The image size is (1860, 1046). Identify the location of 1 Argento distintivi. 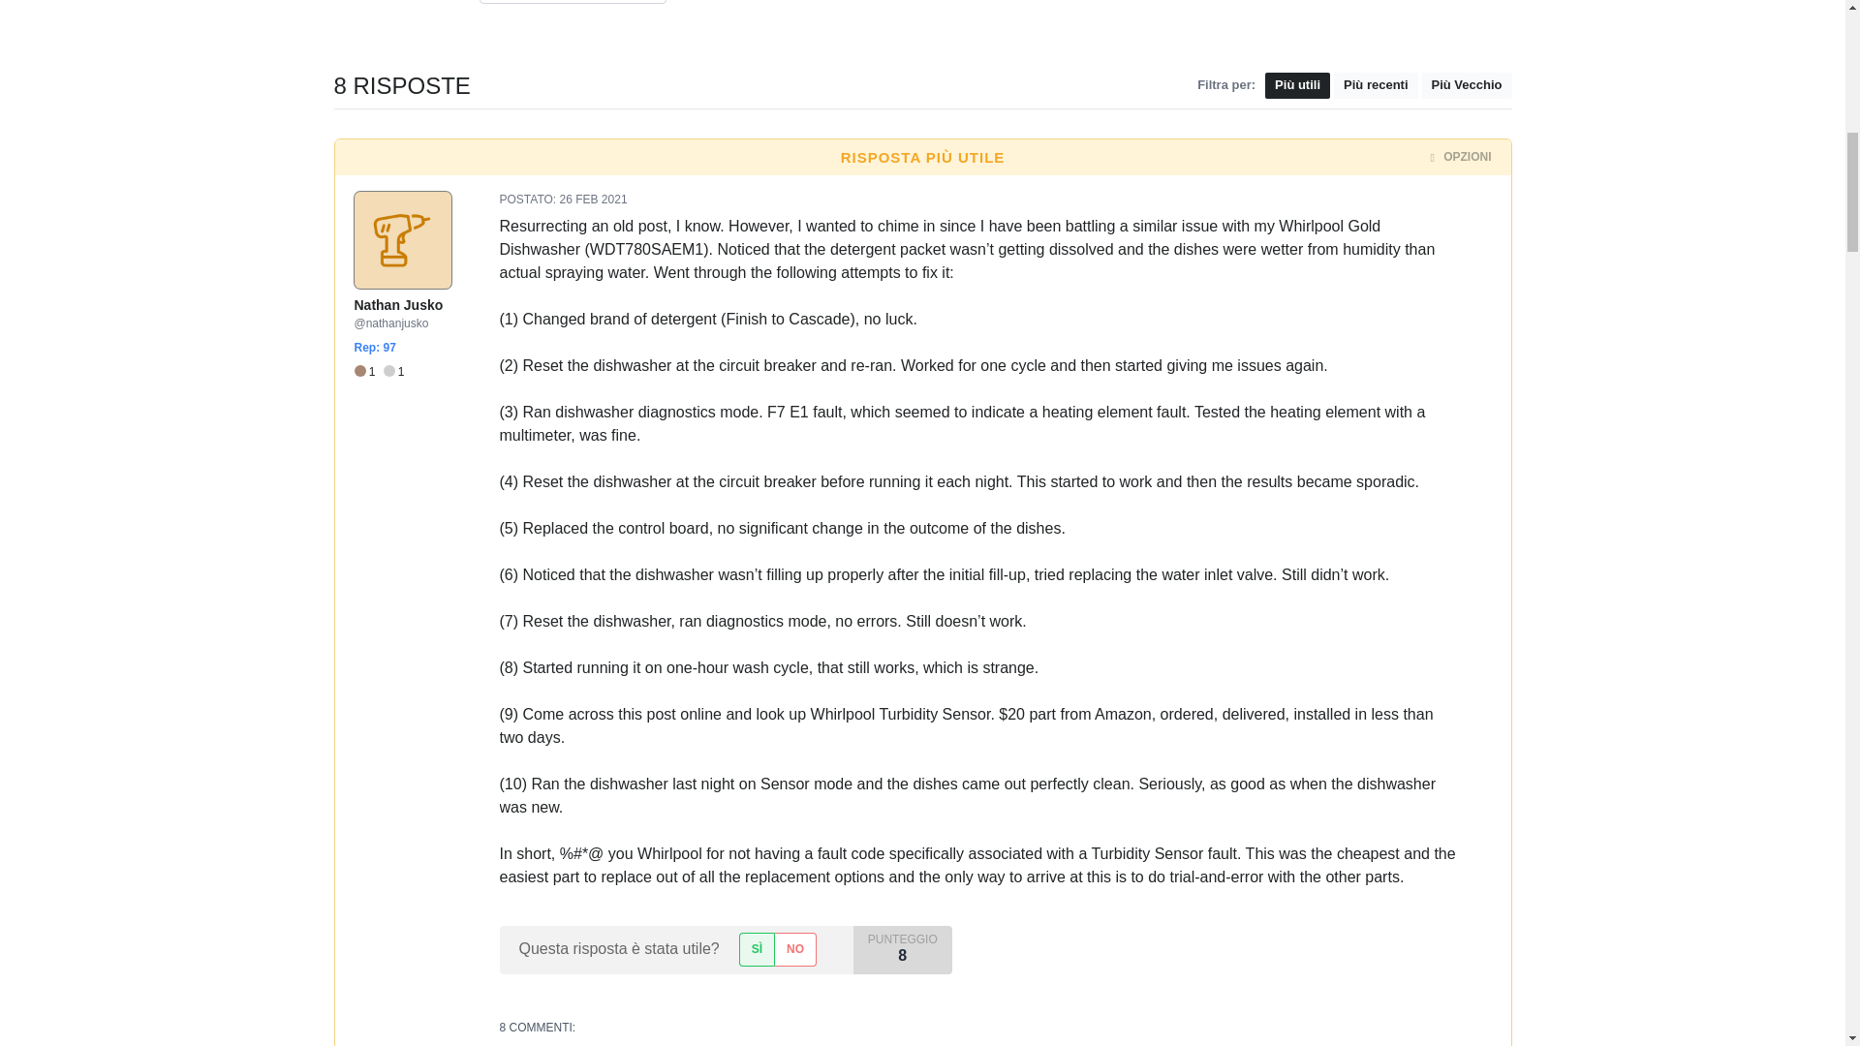
(393, 372).